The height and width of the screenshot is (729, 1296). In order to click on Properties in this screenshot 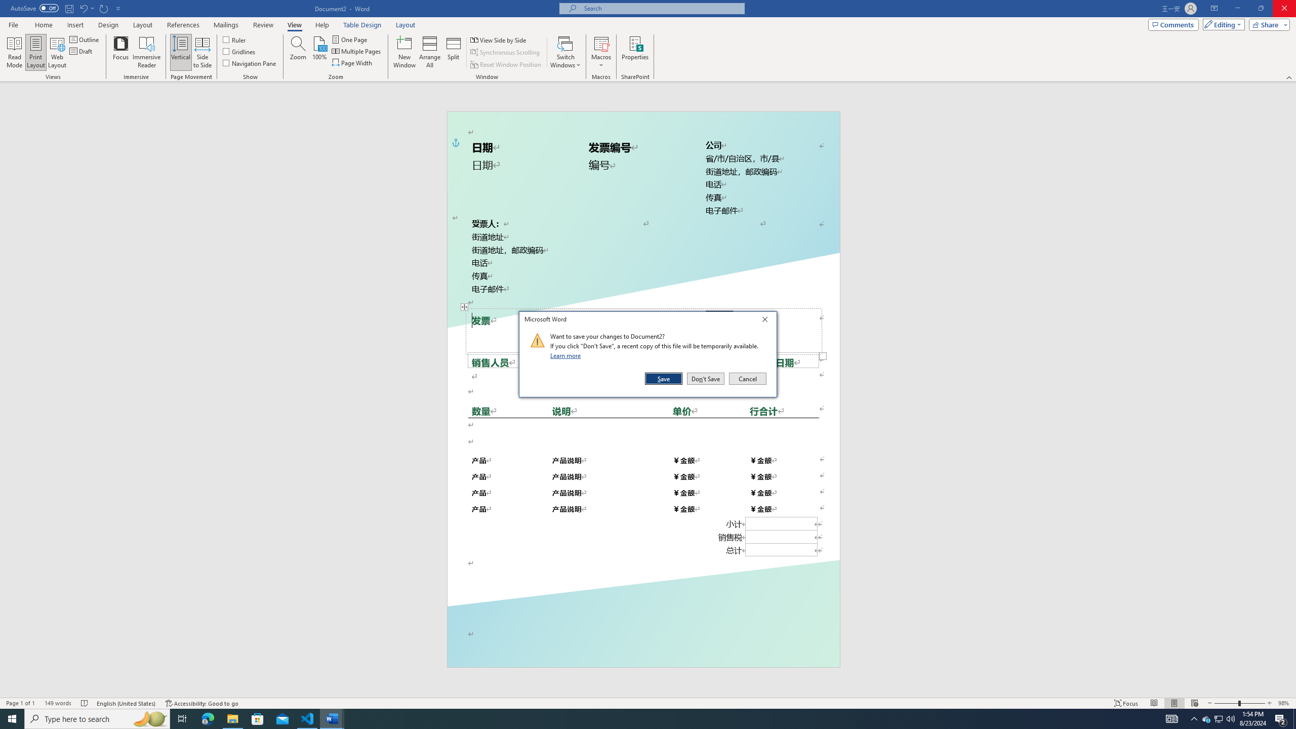, I will do `click(636, 52)`.